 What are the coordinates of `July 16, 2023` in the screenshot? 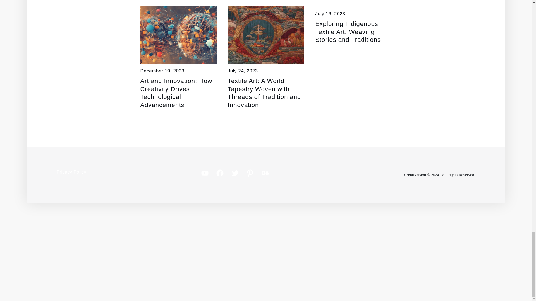 It's located at (330, 14).